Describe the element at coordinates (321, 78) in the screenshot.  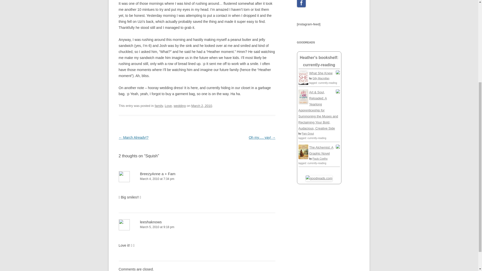
I see `Gilly Macmillan` at that location.